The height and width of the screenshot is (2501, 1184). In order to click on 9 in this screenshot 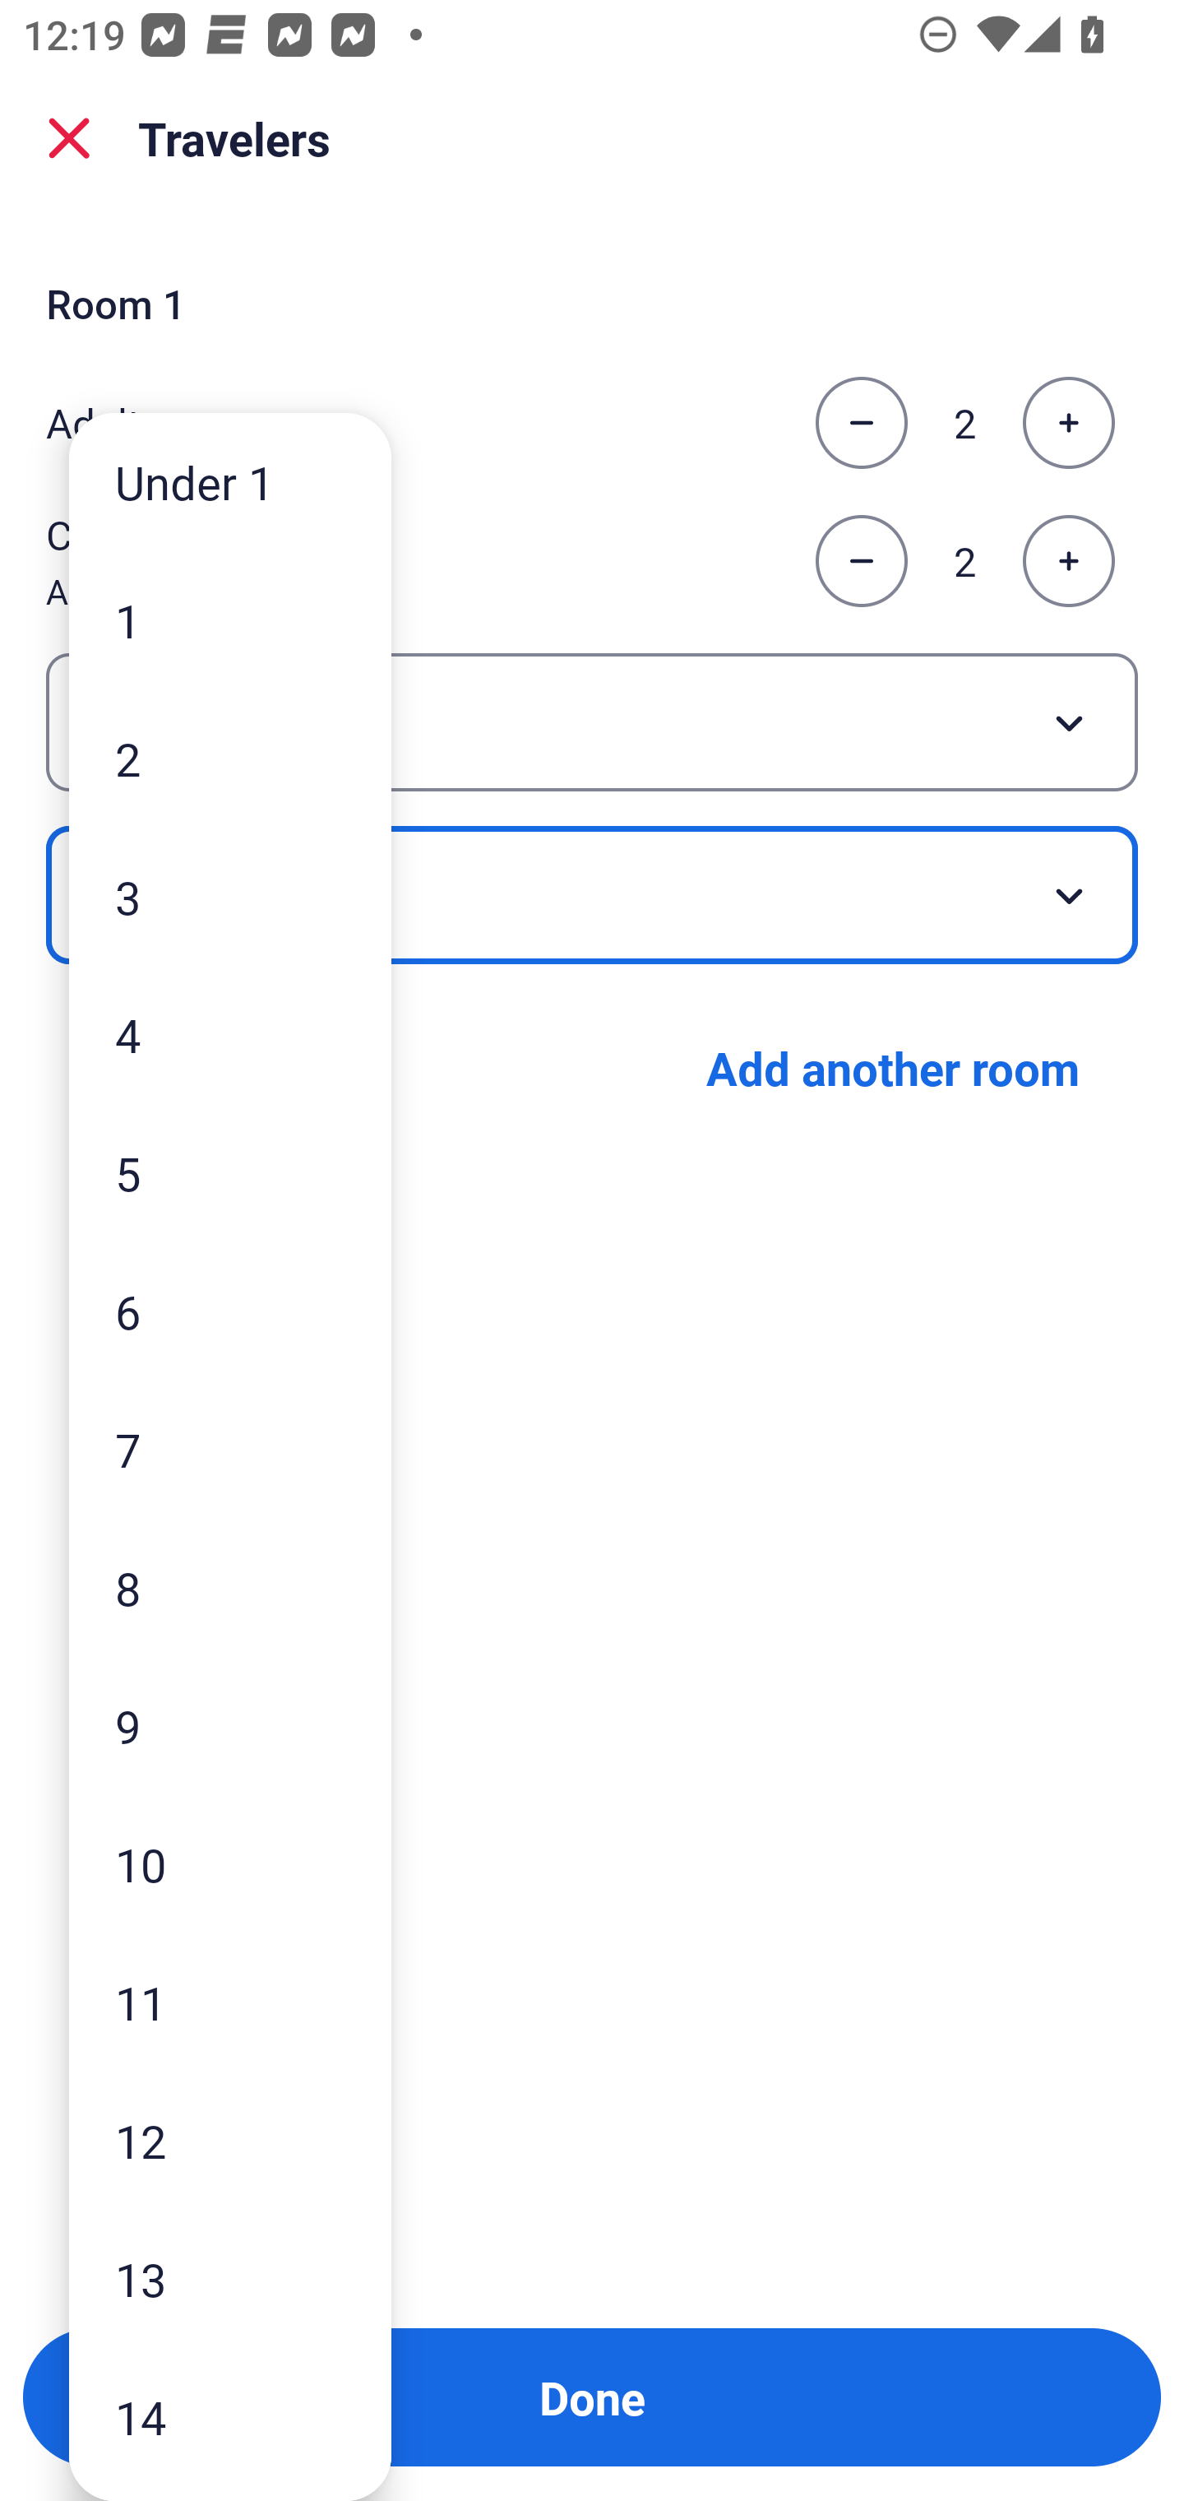, I will do `click(230, 1725)`.